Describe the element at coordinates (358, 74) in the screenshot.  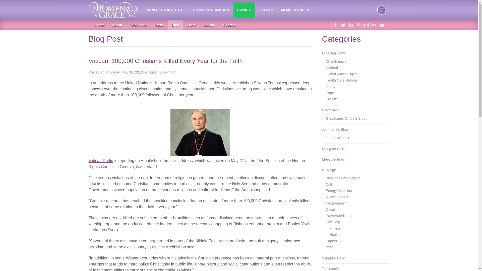
I see `Global Watch Digest` at that location.